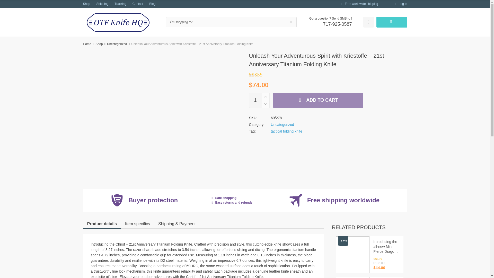 This screenshot has width=494, height=278. What do you see at coordinates (318, 100) in the screenshot?
I see `ADD TO CART` at bounding box center [318, 100].